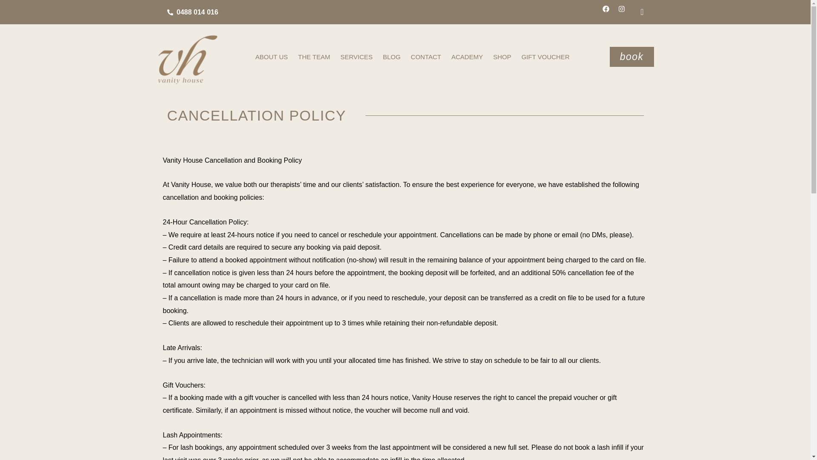  I want to click on SERVICES, so click(356, 57).